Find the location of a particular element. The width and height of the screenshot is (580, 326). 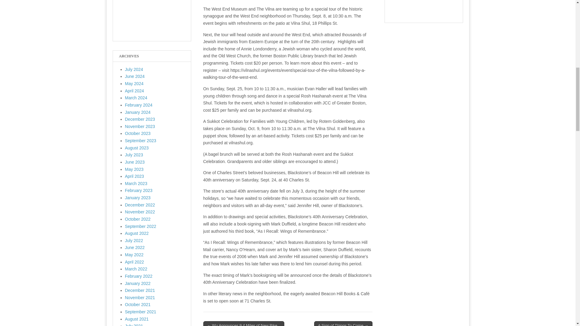

July 2024 is located at coordinates (134, 69).